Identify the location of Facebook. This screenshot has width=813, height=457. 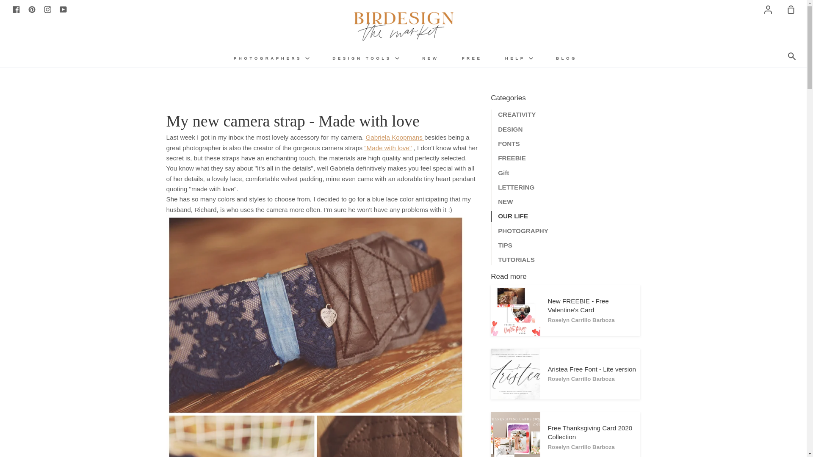
(16, 9).